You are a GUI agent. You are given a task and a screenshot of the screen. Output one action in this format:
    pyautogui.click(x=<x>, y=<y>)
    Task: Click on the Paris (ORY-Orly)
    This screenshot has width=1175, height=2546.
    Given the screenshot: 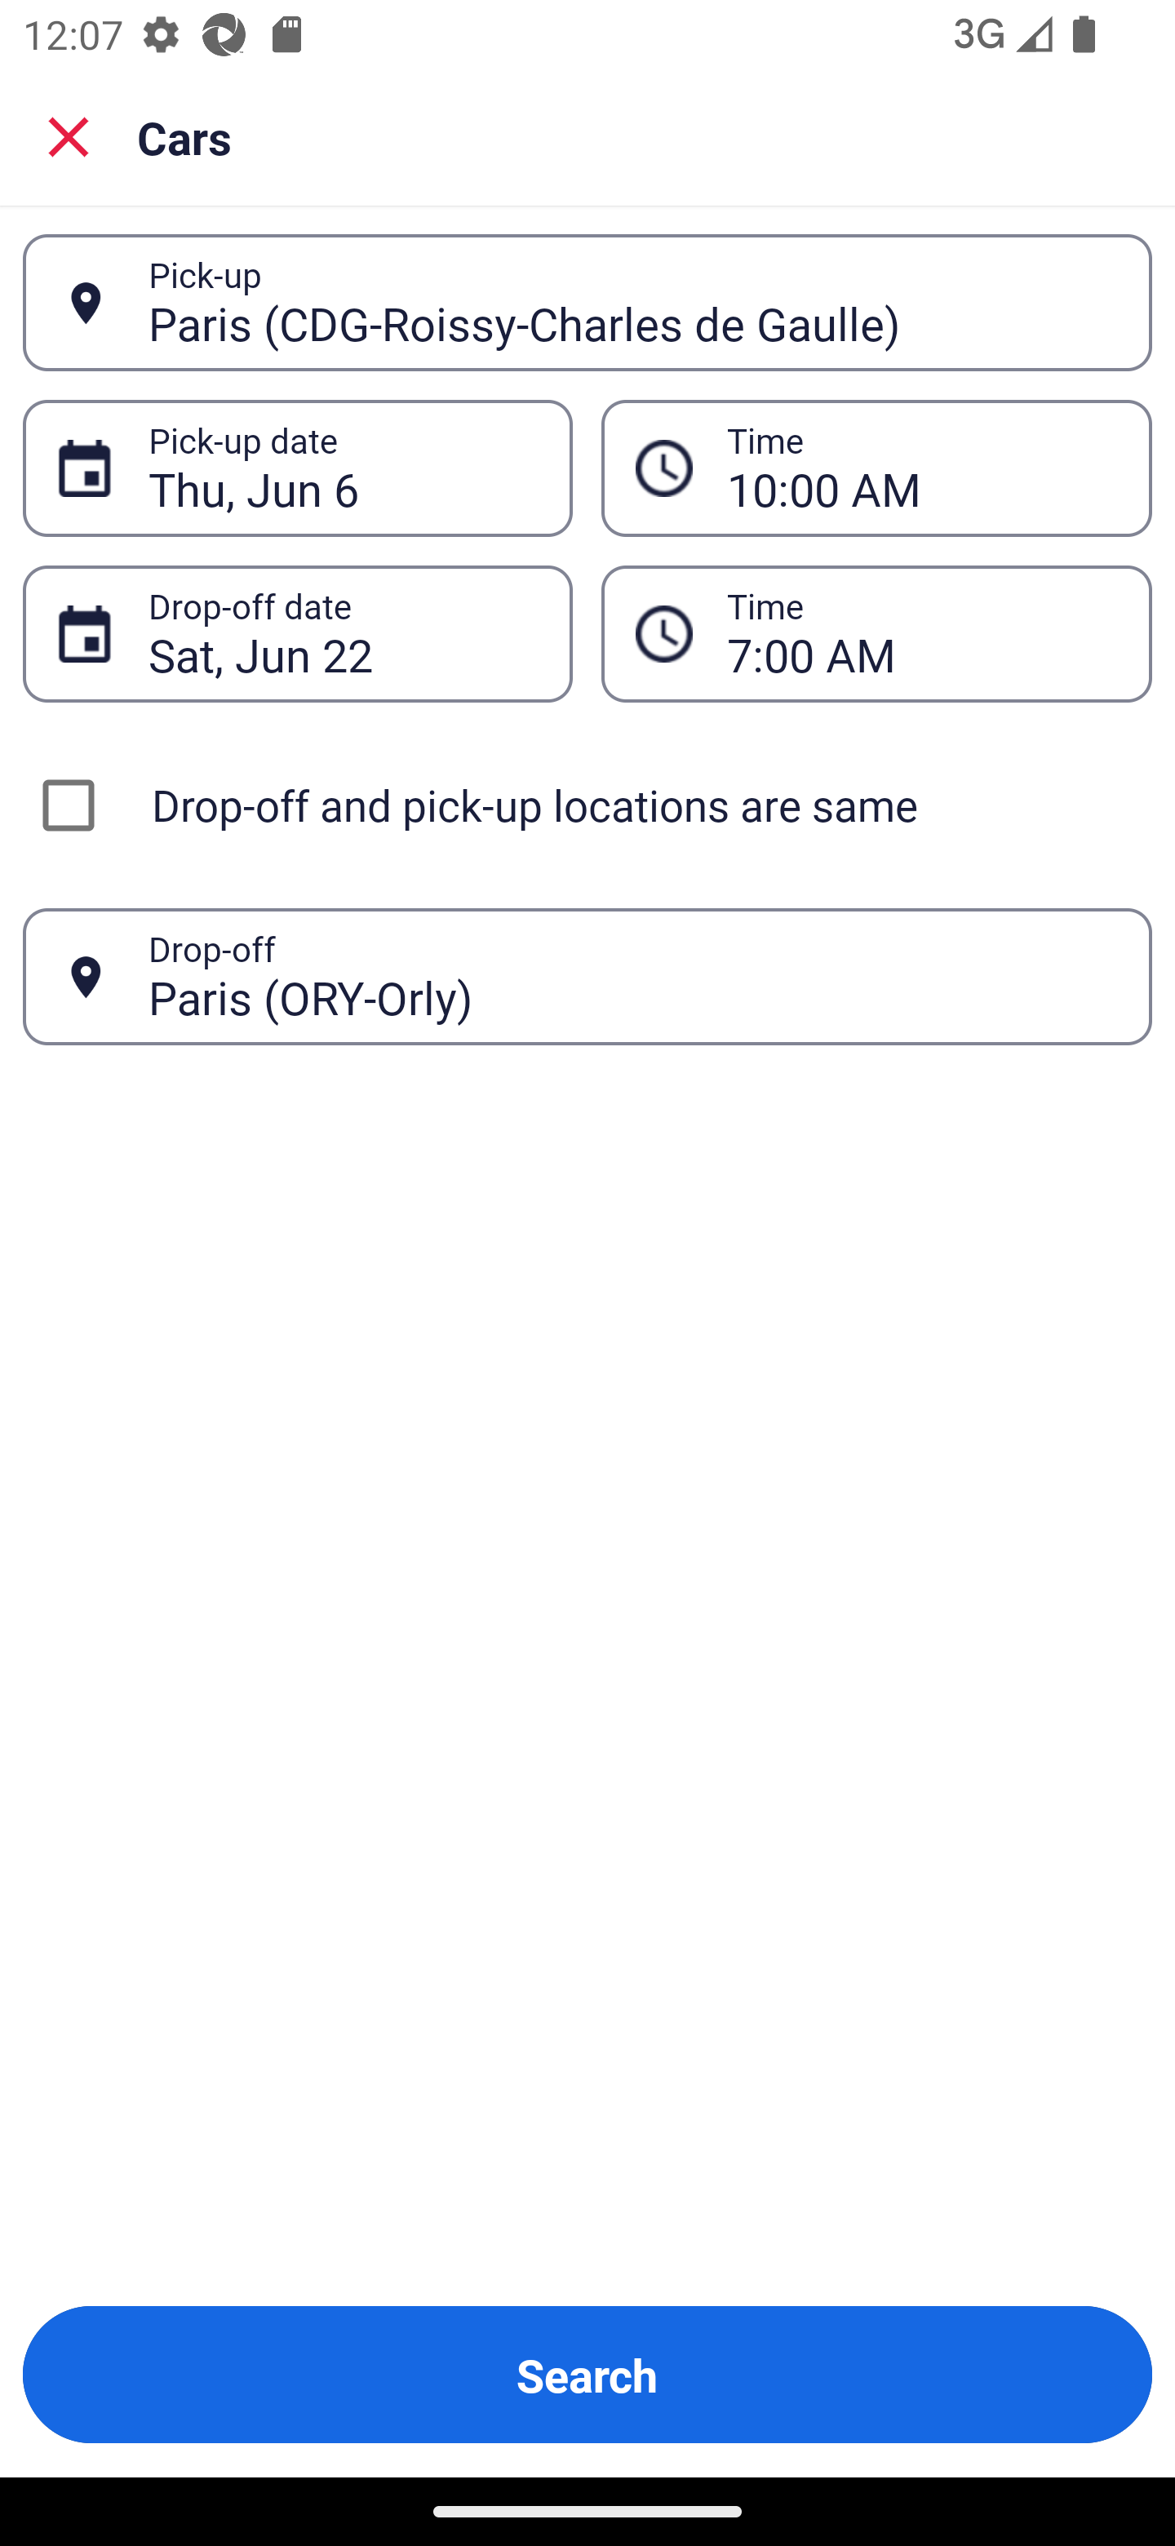 What is the action you would take?
    pyautogui.click(x=632, y=976)
    